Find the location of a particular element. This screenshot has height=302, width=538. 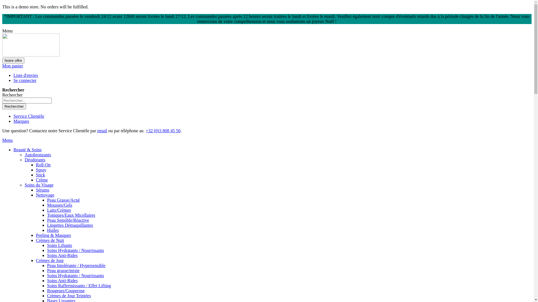

Soins Anti-Rides is located at coordinates (62, 255).